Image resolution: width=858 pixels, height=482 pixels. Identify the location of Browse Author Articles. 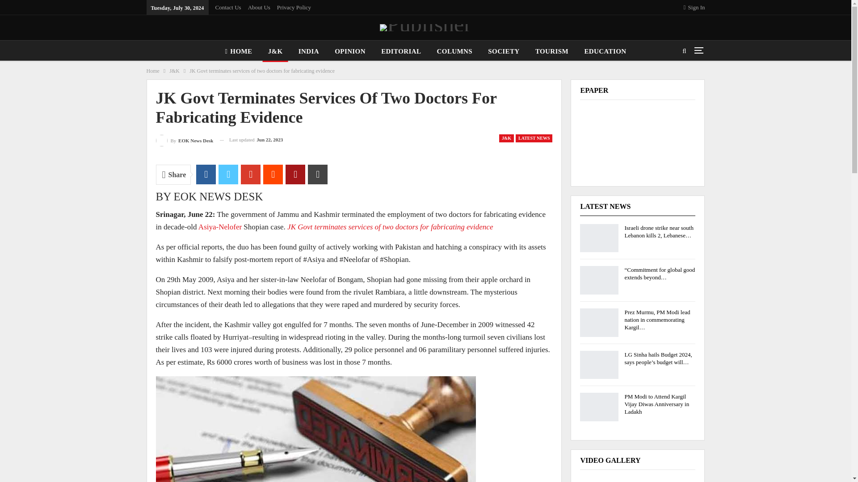
(184, 140).